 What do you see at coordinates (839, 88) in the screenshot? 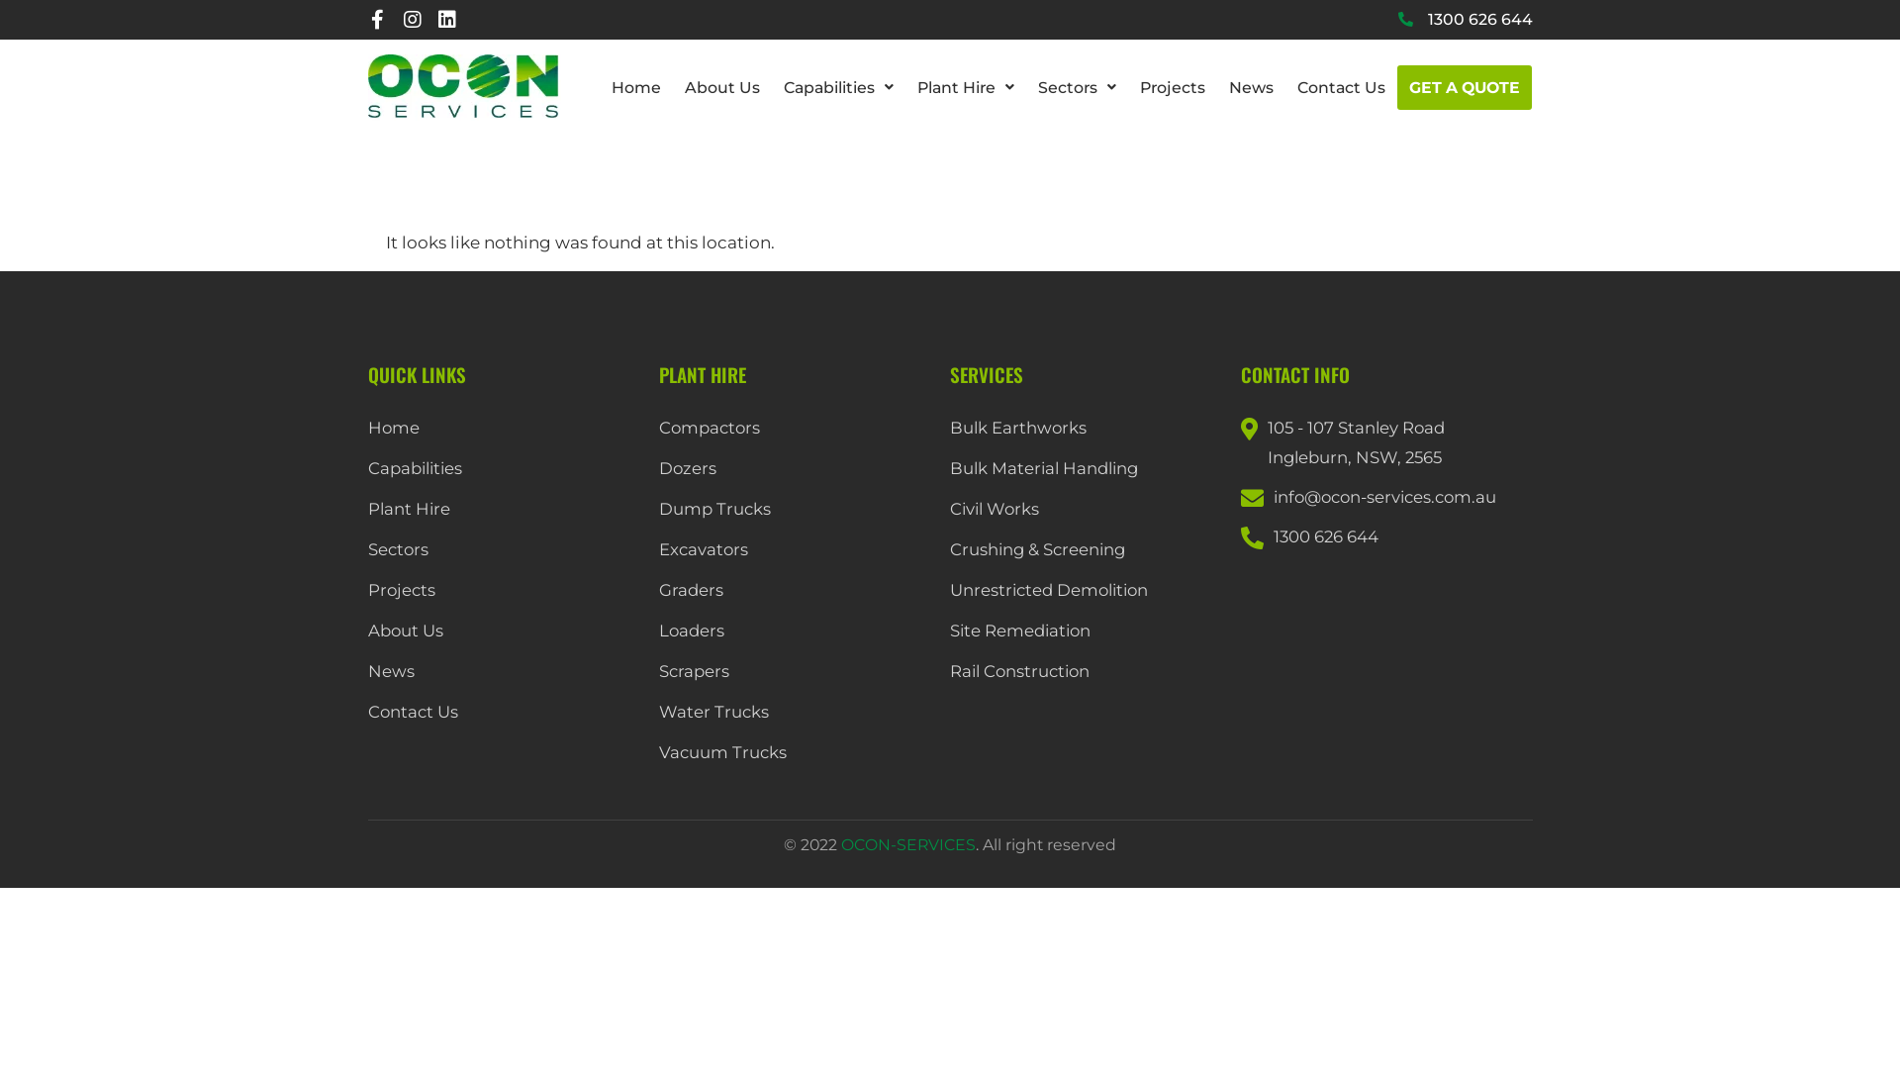
I see `Capabilities` at bounding box center [839, 88].